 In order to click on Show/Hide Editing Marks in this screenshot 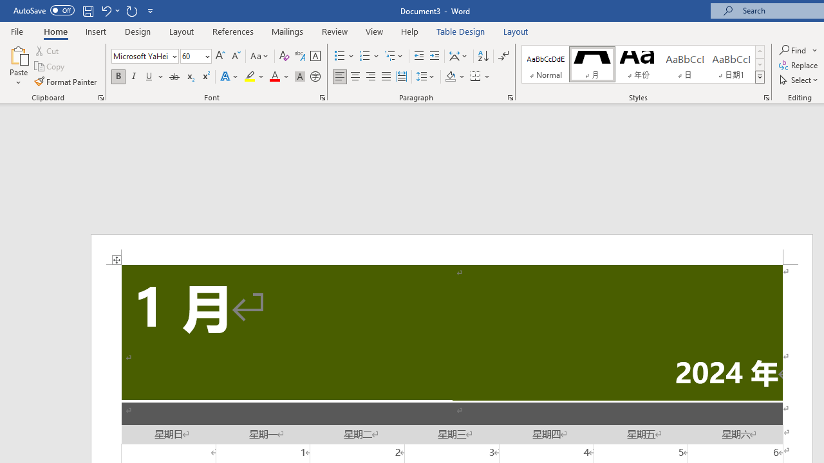, I will do `click(503, 57)`.